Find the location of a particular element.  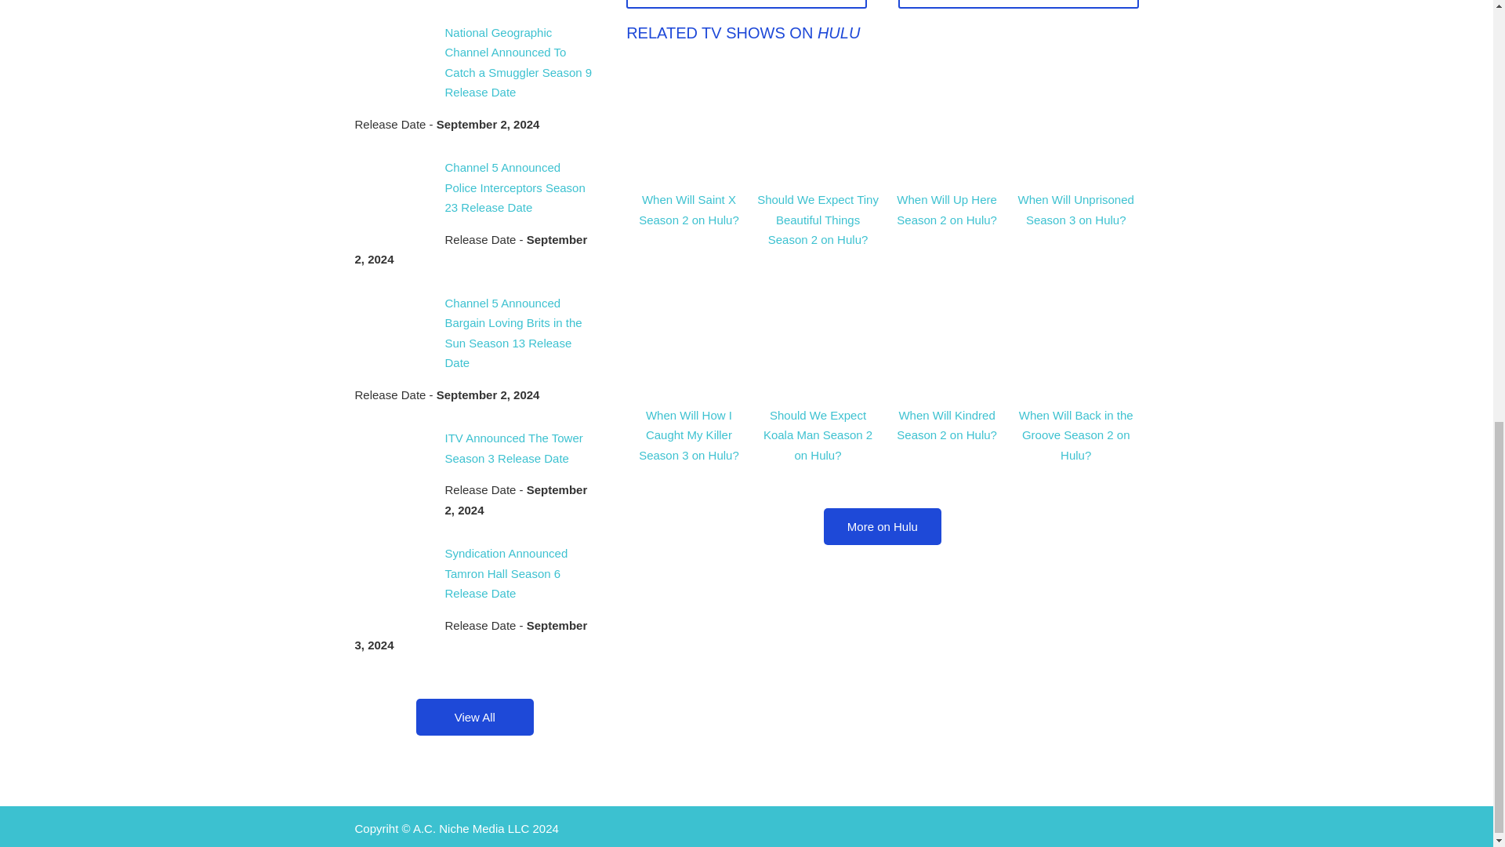

More on Hulu is located at coordinates (883, 527).